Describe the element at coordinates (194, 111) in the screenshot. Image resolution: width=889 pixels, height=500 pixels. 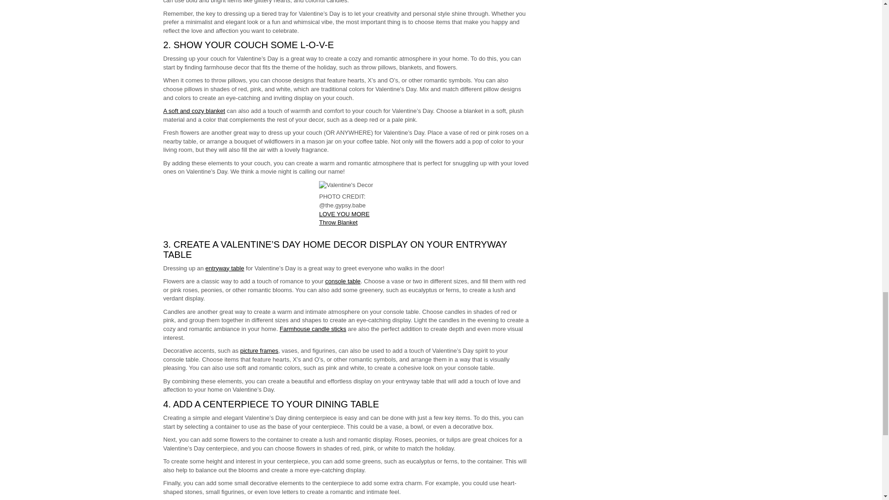
I see `A soft and cozy blanket` at that location.